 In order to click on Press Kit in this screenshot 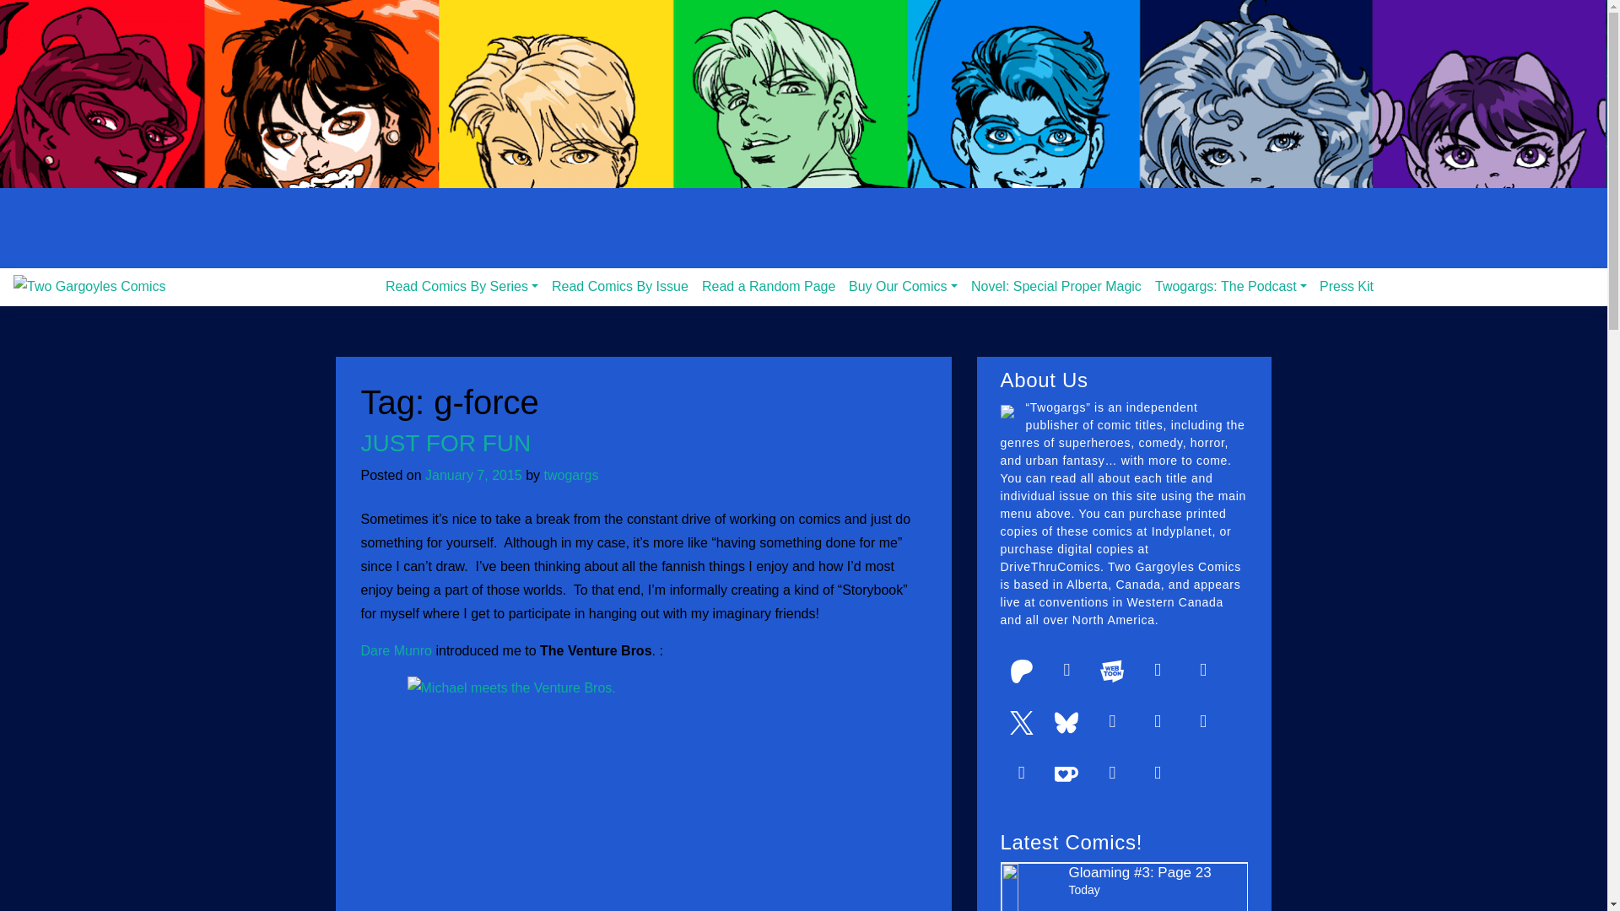, I will do `click(1346, 286)`.